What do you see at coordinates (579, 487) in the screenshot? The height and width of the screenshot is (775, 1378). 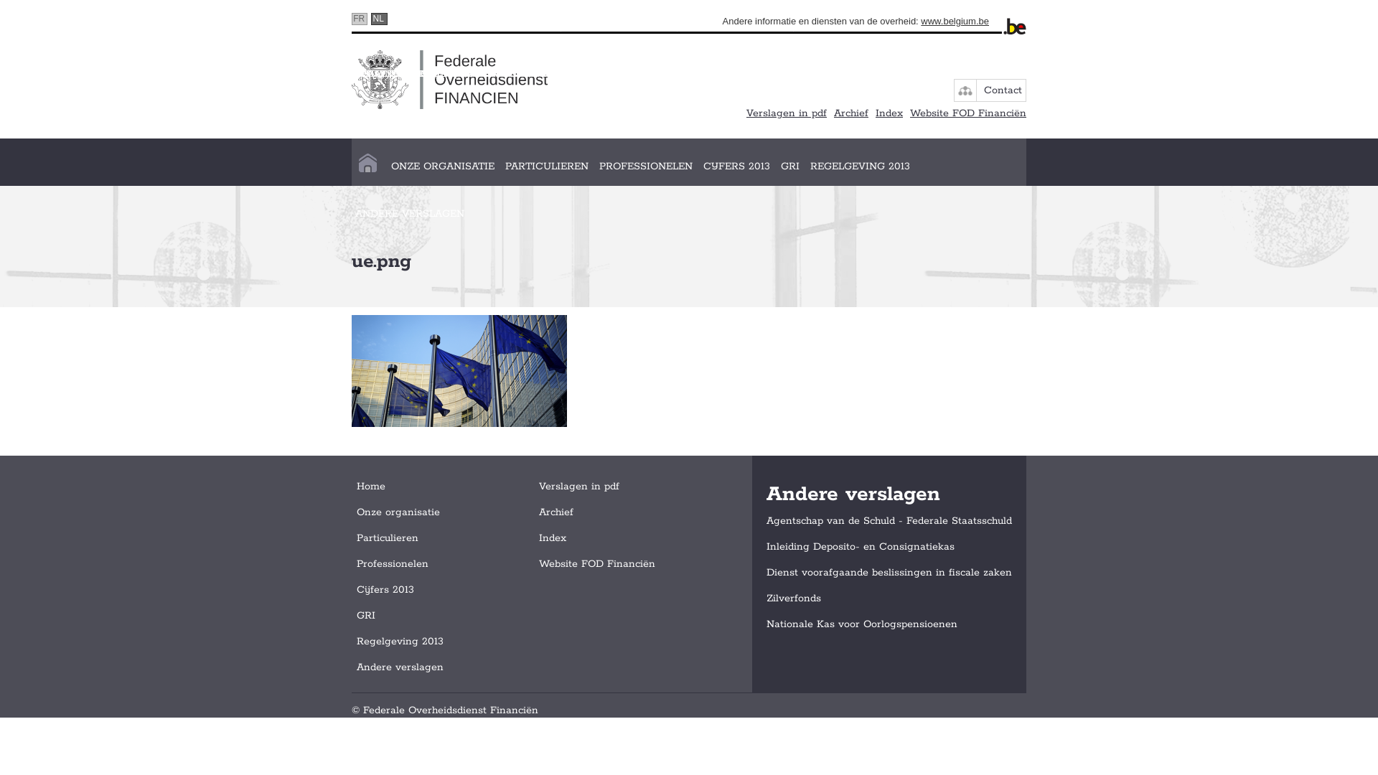 I see `Verslagen in pdf` at bounding box center [579, 487].